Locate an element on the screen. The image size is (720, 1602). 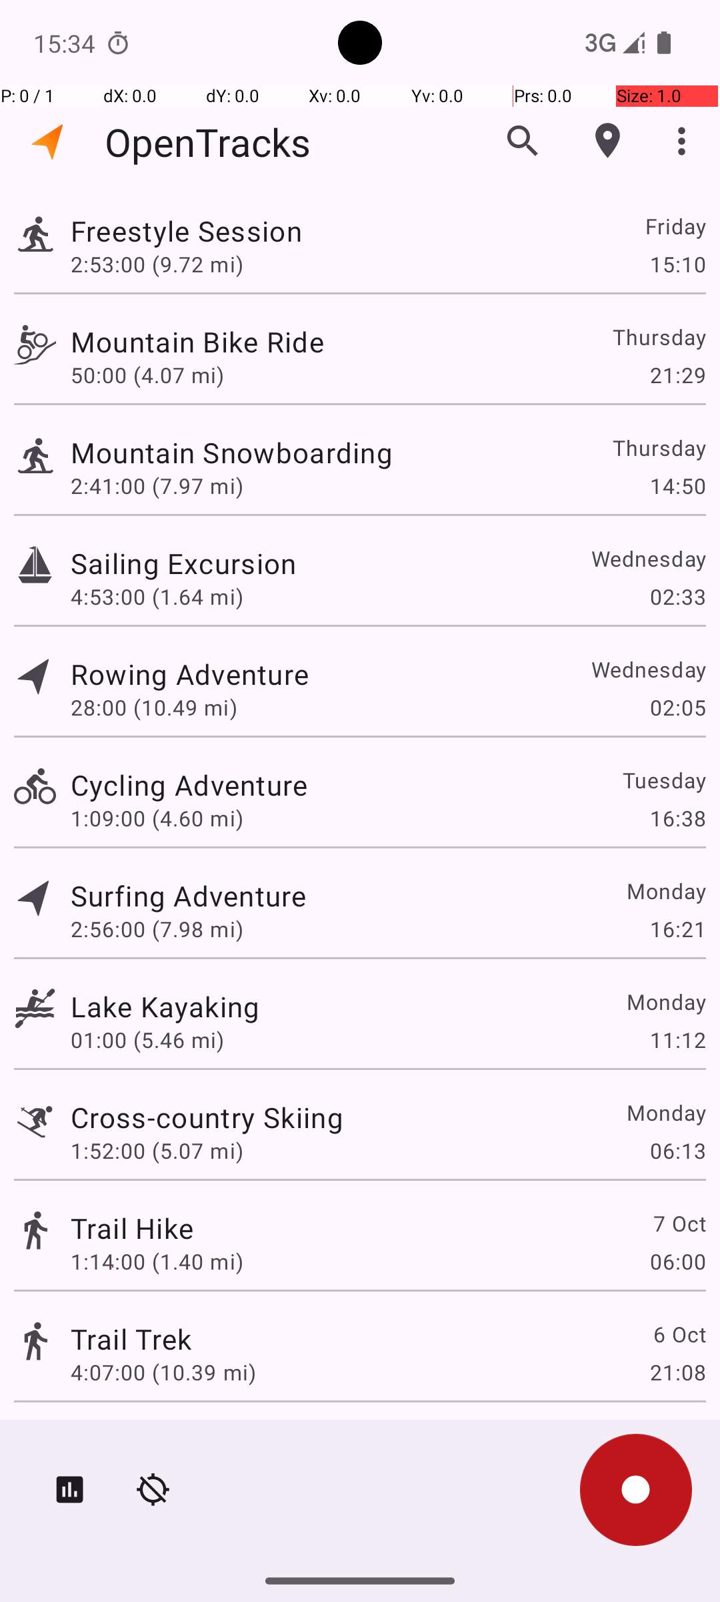
Cross-country Skiing is located at coordinates (207, 1117).